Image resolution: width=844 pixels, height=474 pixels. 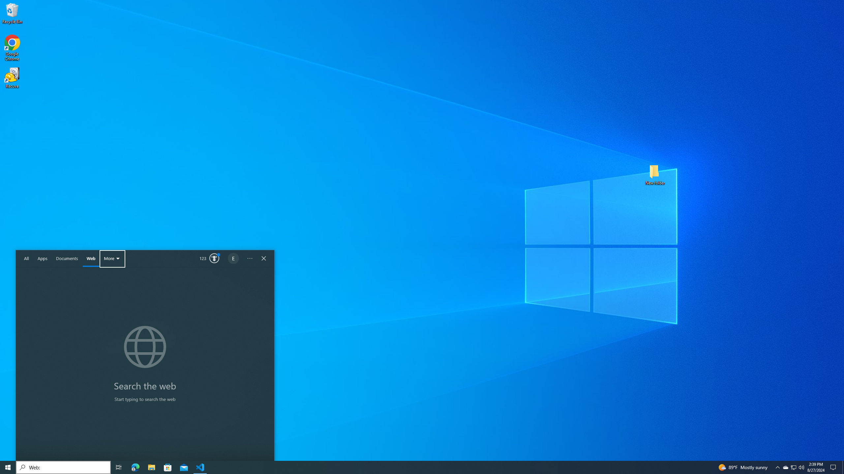 I want to click on Show desktop, so click(x=26, y=259).